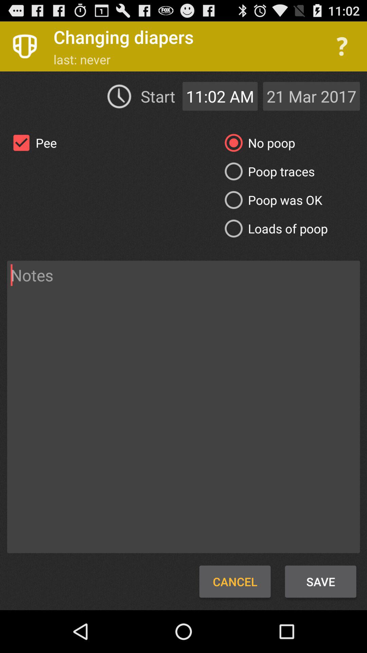 This screenshot has height=653, width=367. Describe the element at coordinates (273, 229) in the screenshot. I see `choose icon on the right` at that location.